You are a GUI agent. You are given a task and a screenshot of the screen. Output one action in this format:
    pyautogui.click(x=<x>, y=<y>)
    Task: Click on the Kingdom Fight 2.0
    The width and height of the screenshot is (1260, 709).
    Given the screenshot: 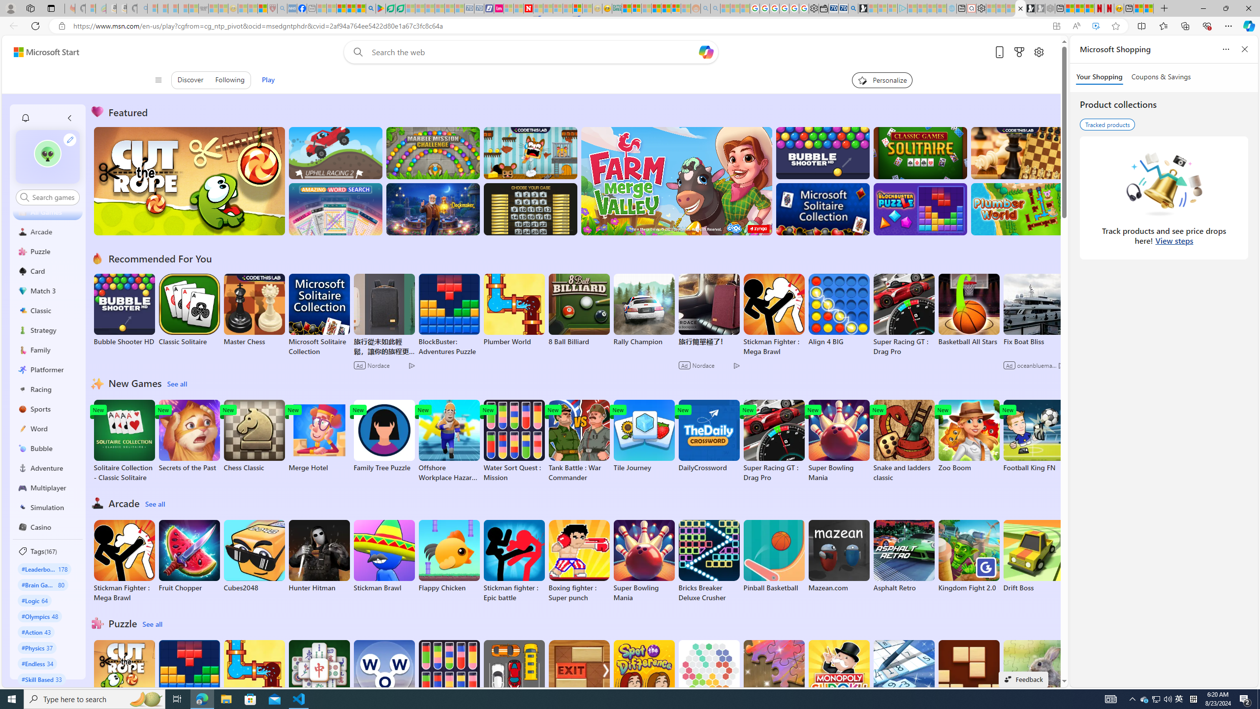 What is the action you would take?
    pyautogui.click(x=969, y=556)
    